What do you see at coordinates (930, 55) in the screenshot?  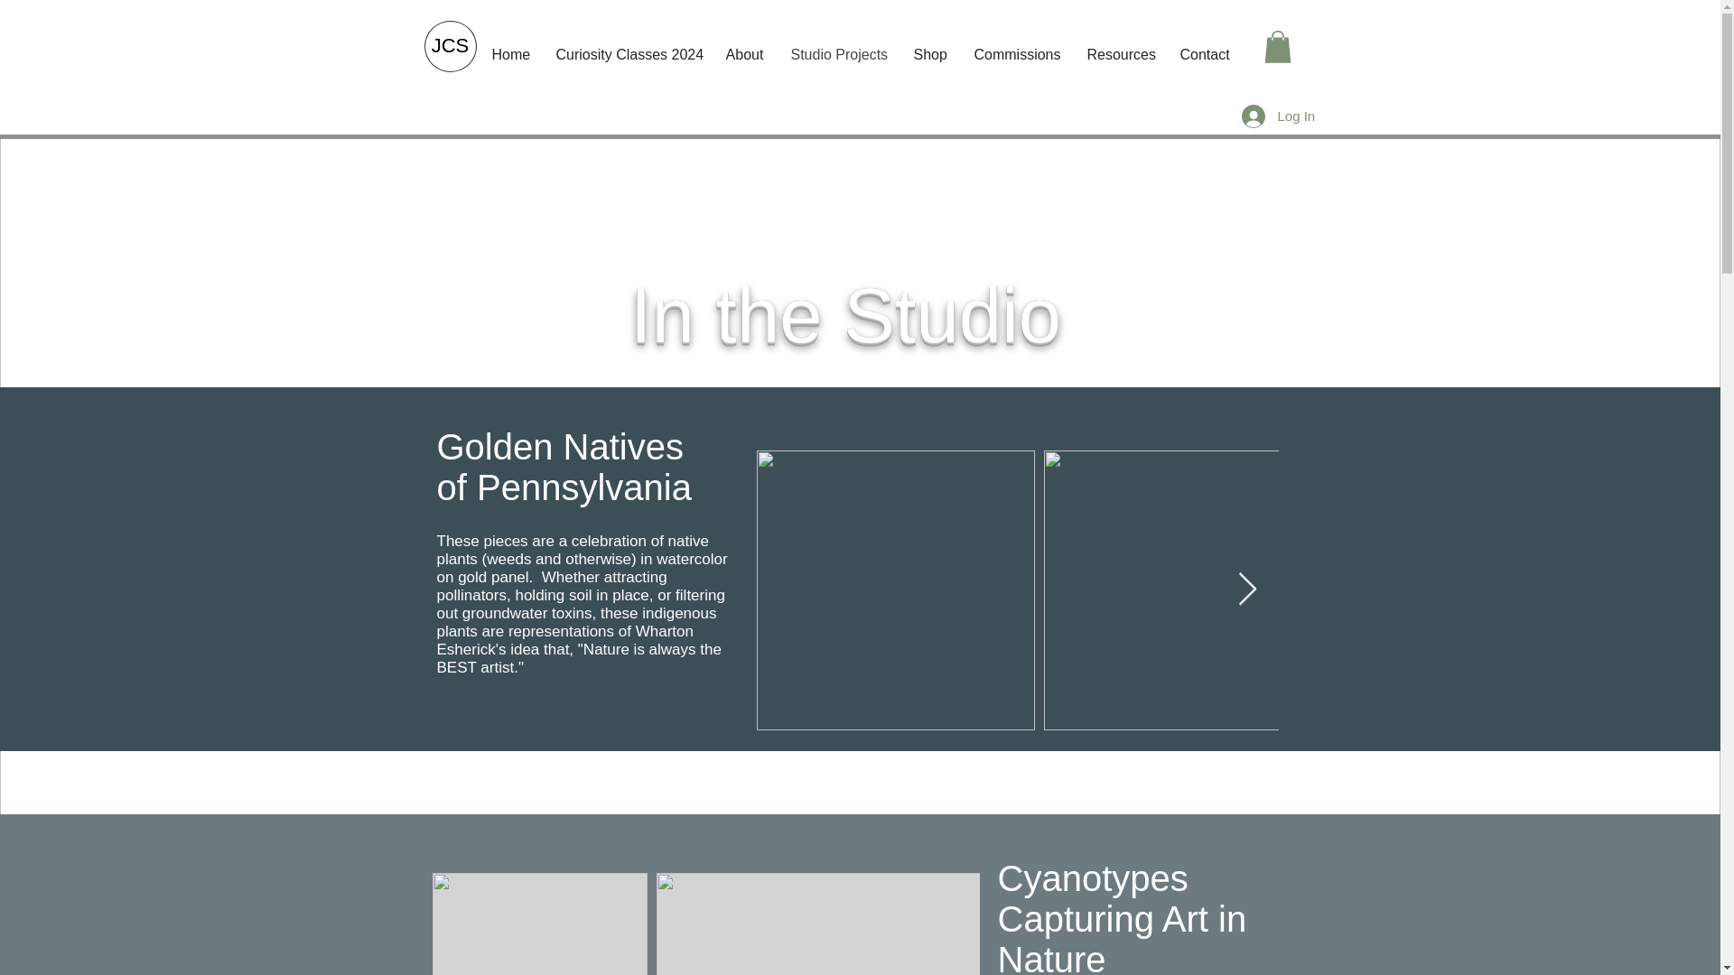 I see `Shop` at bounding box center [930, 55].